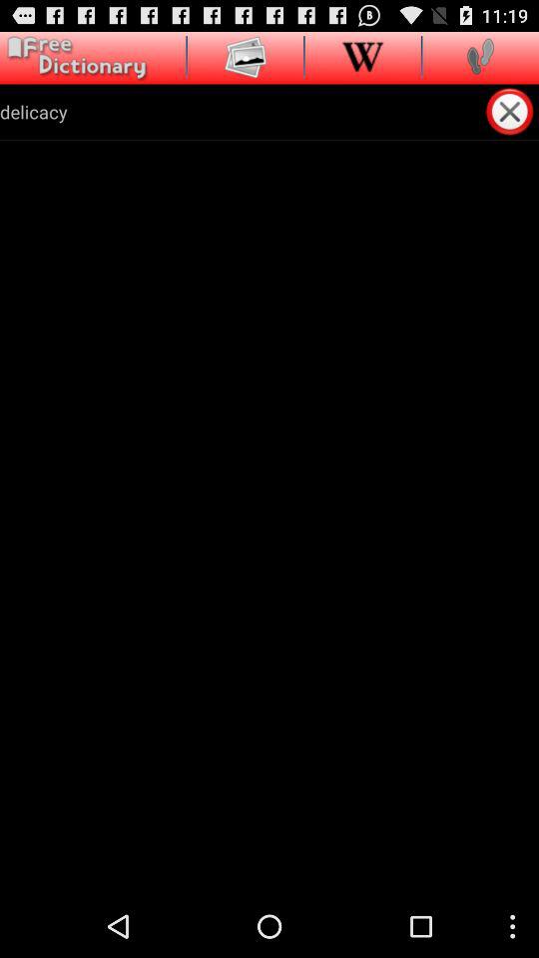 This screenshot has height=958, width=539. I want to click on exit out, so click(511, 112).